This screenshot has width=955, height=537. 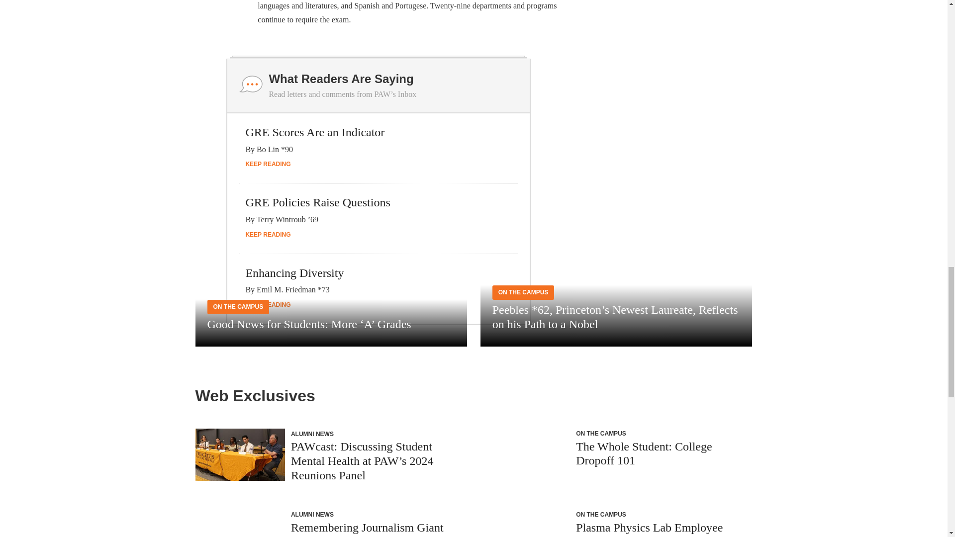 I want to click on GRE Scores Are an Indicator, so click(x=315, y=132).